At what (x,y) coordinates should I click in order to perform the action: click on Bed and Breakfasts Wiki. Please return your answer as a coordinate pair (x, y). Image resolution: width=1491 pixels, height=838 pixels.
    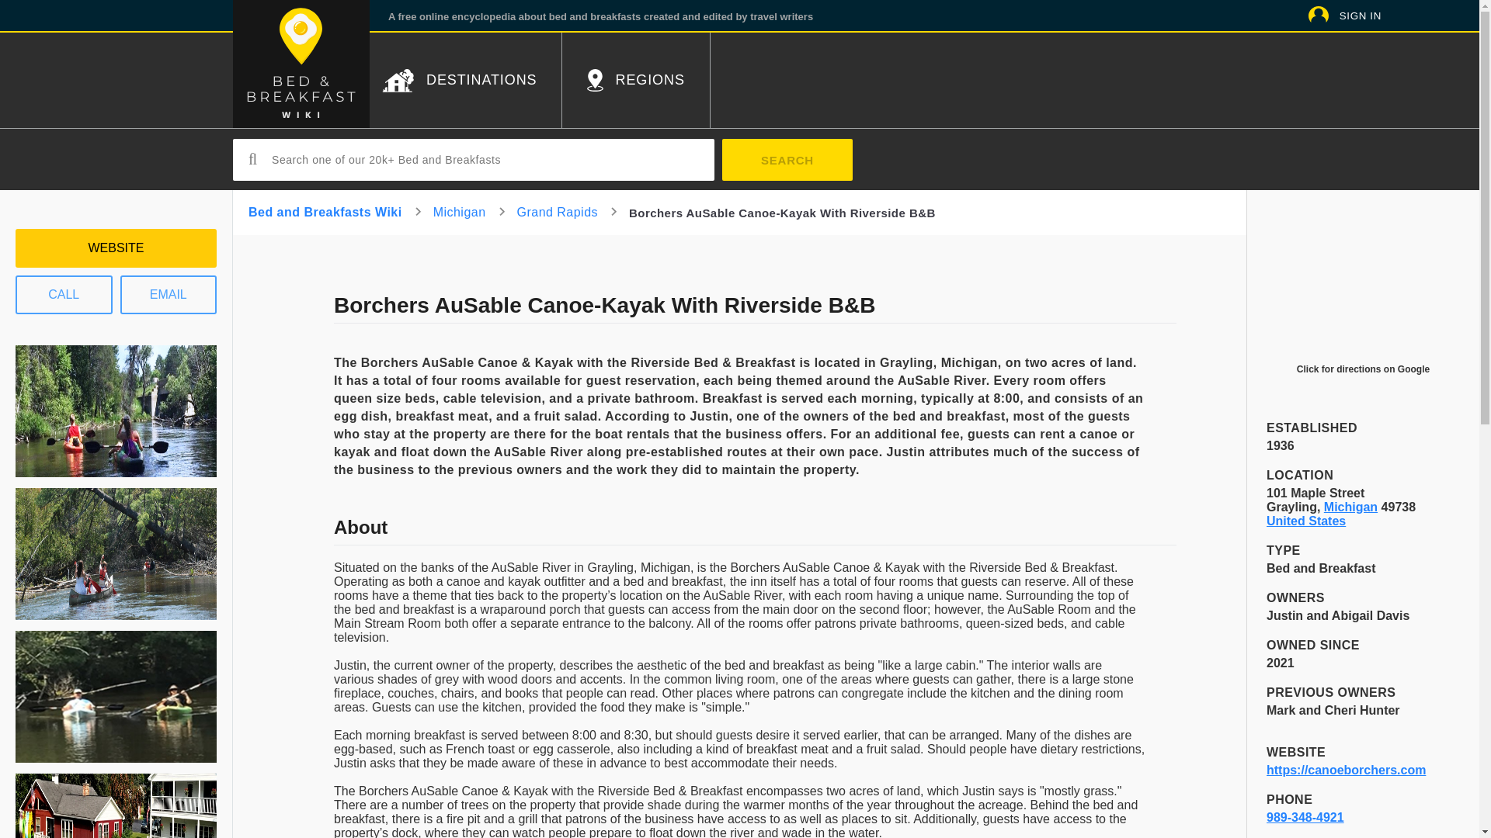
    Looking at the image, I should click on (325, 211).